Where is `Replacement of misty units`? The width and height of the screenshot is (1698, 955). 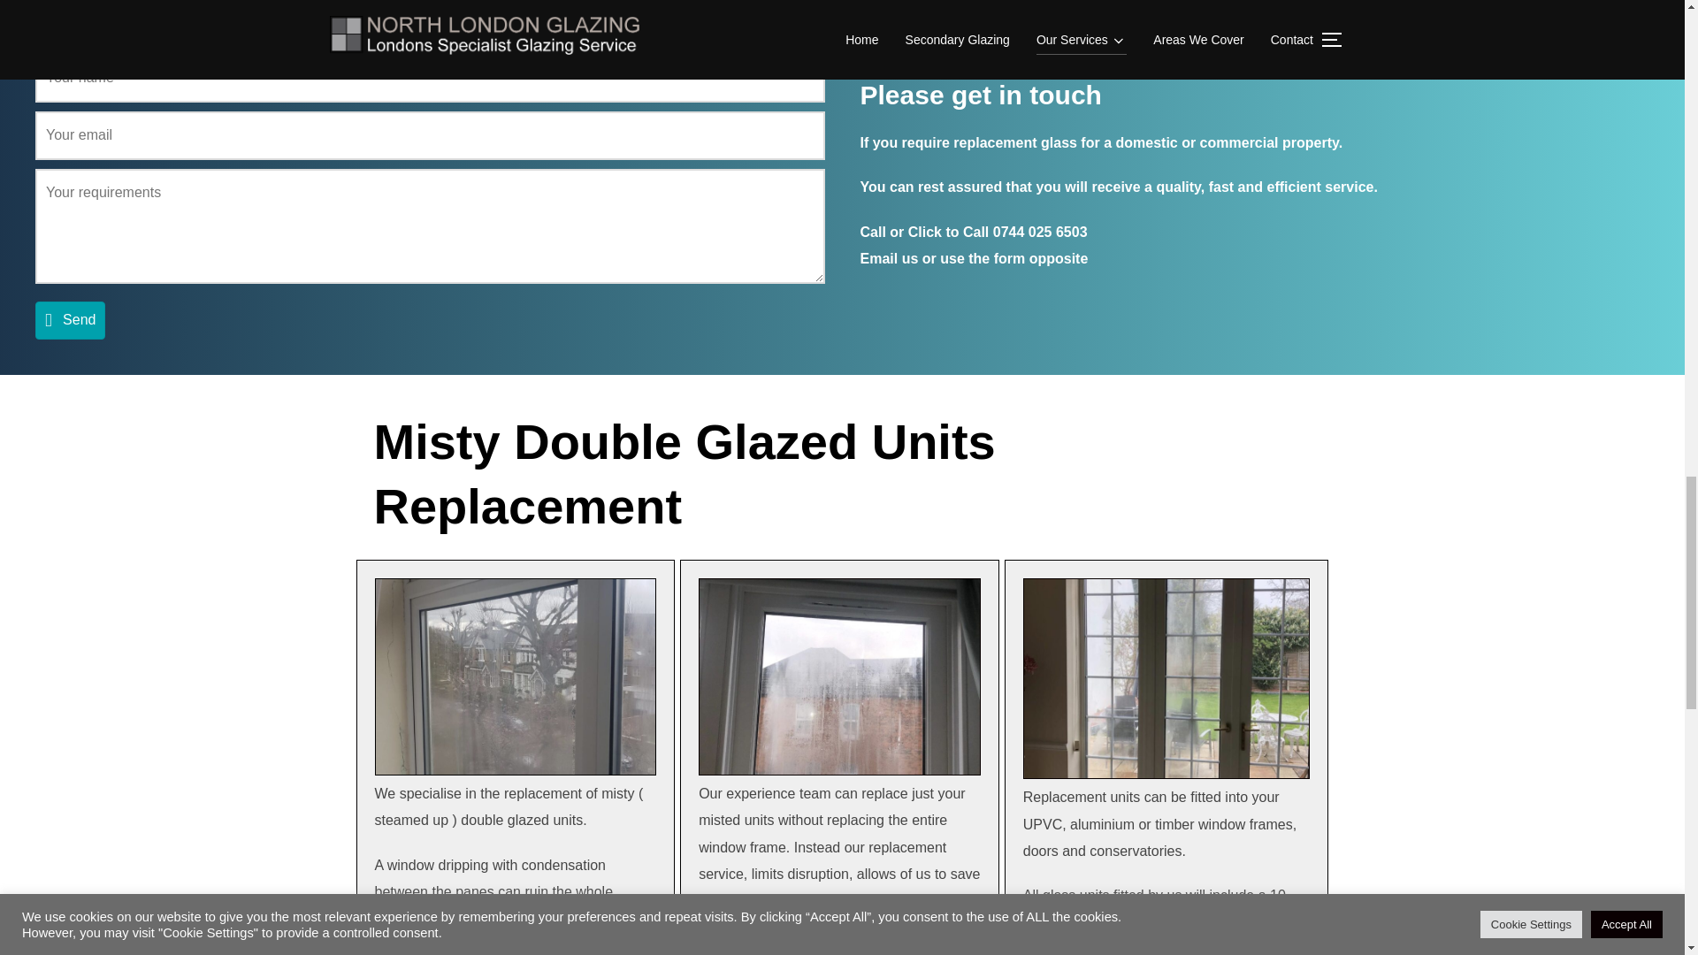 Replacement of misty units is located at coordinates (1167, 679).